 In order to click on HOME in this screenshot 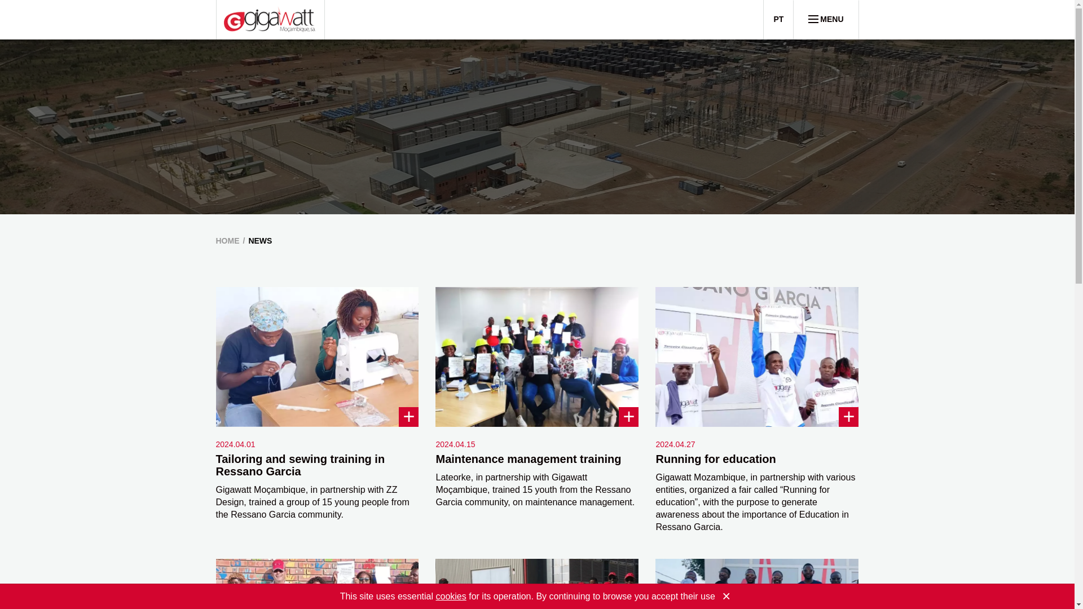, I will do `click(227, 241)`.